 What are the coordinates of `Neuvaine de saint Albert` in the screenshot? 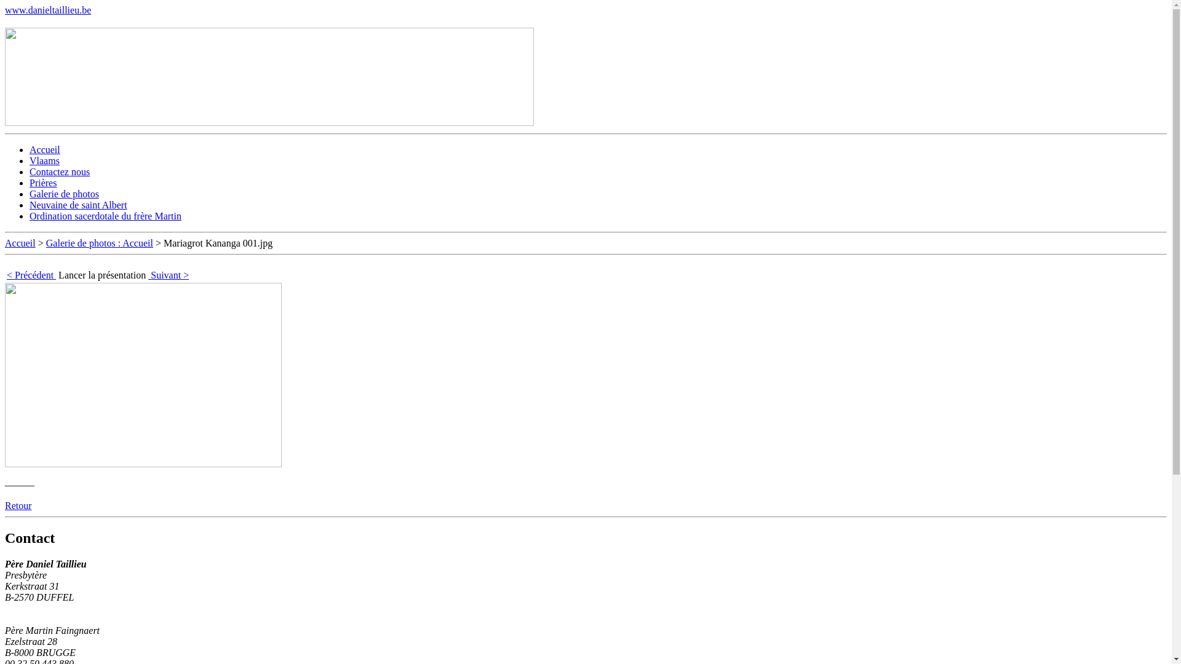 It's located at (79, 205).